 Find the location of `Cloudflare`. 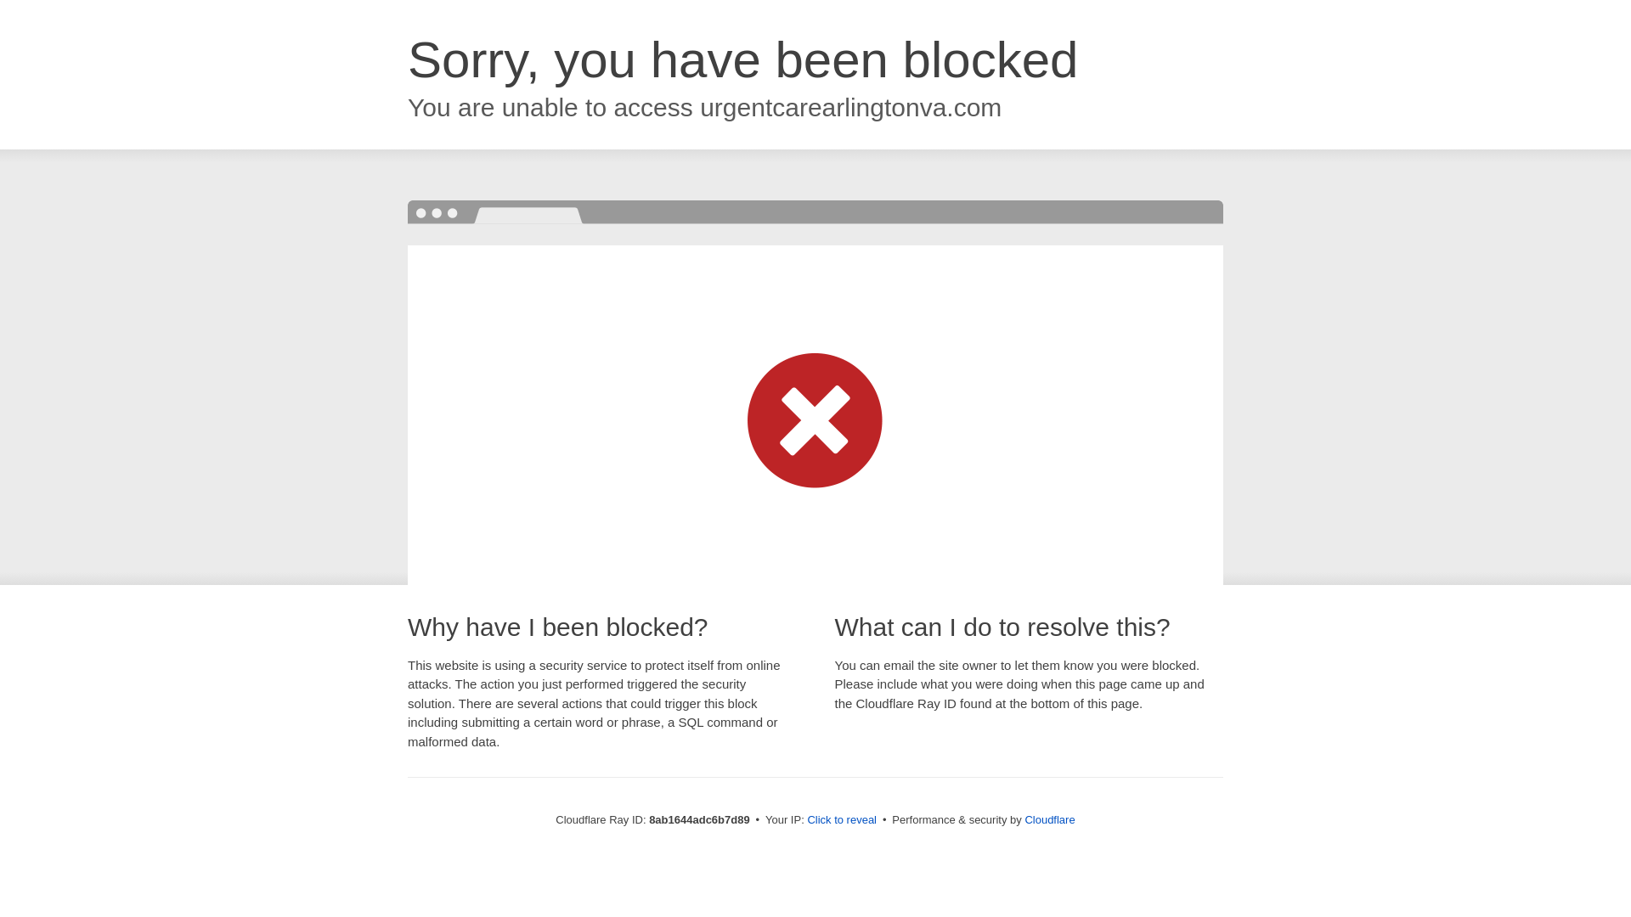

Cloudflare is located at coordinates (1049, 819).